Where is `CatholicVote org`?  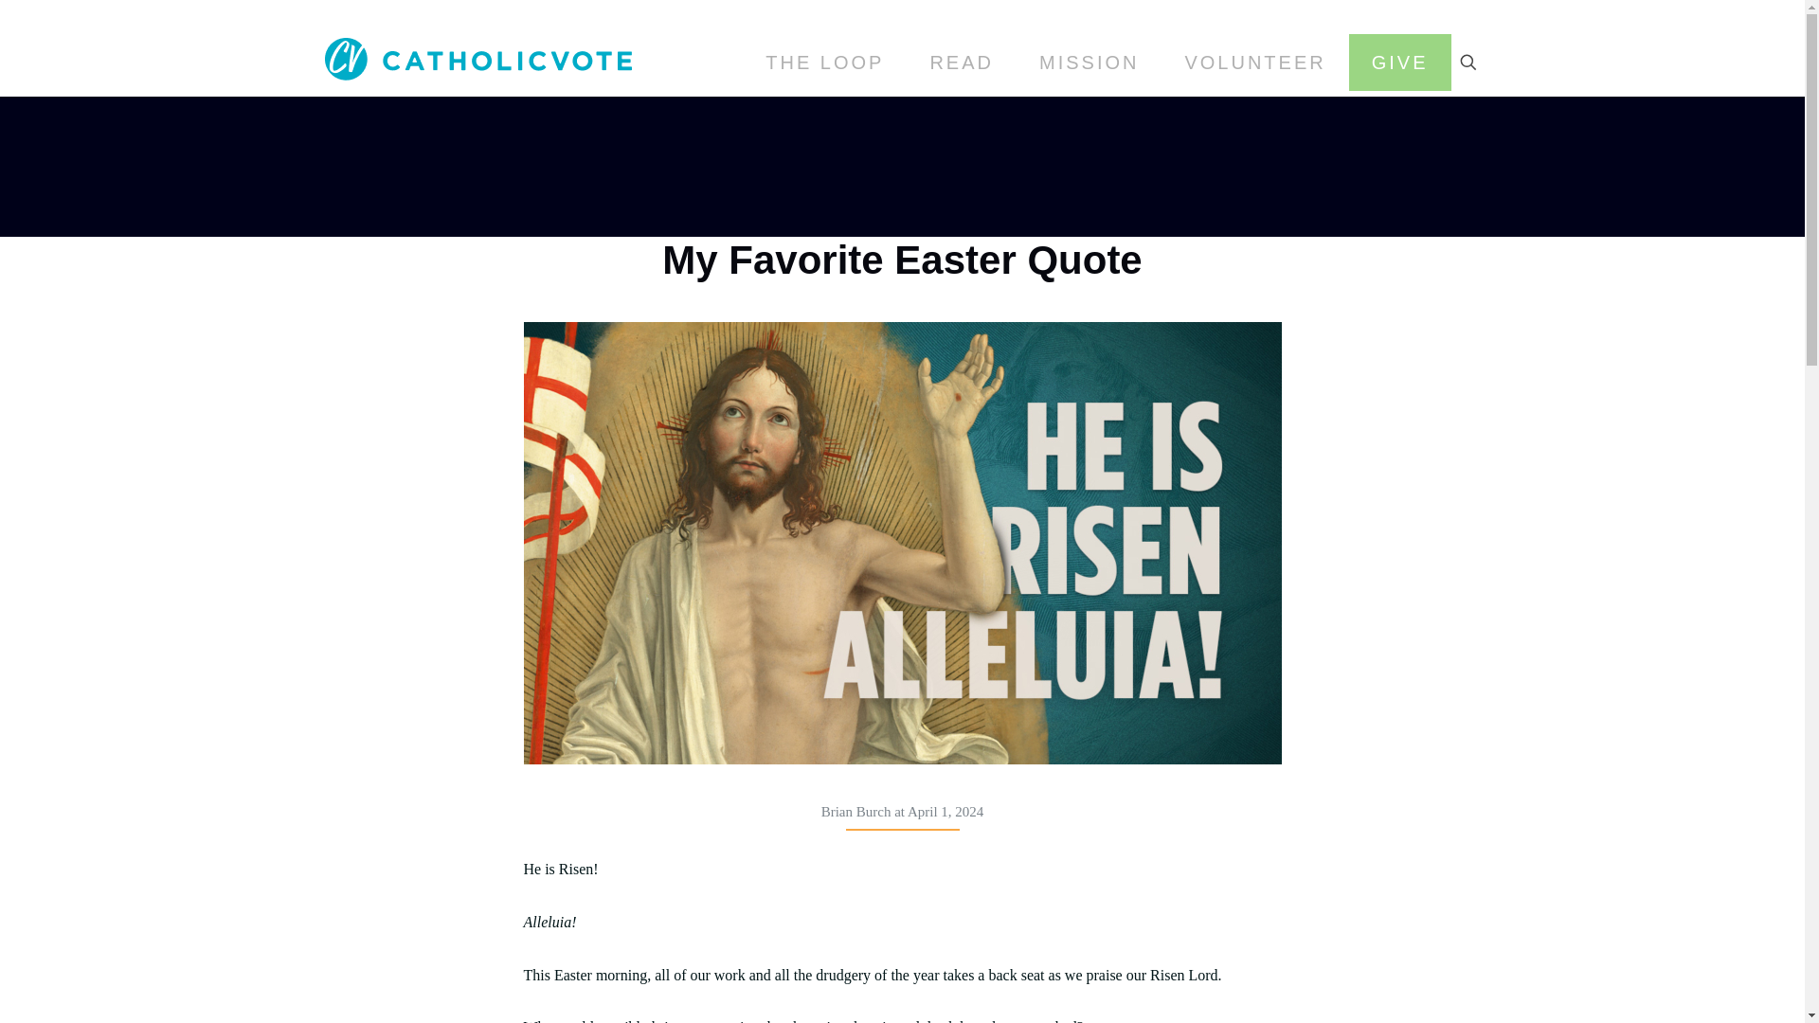 CatholicVote org is located at coordinates (477, 57).